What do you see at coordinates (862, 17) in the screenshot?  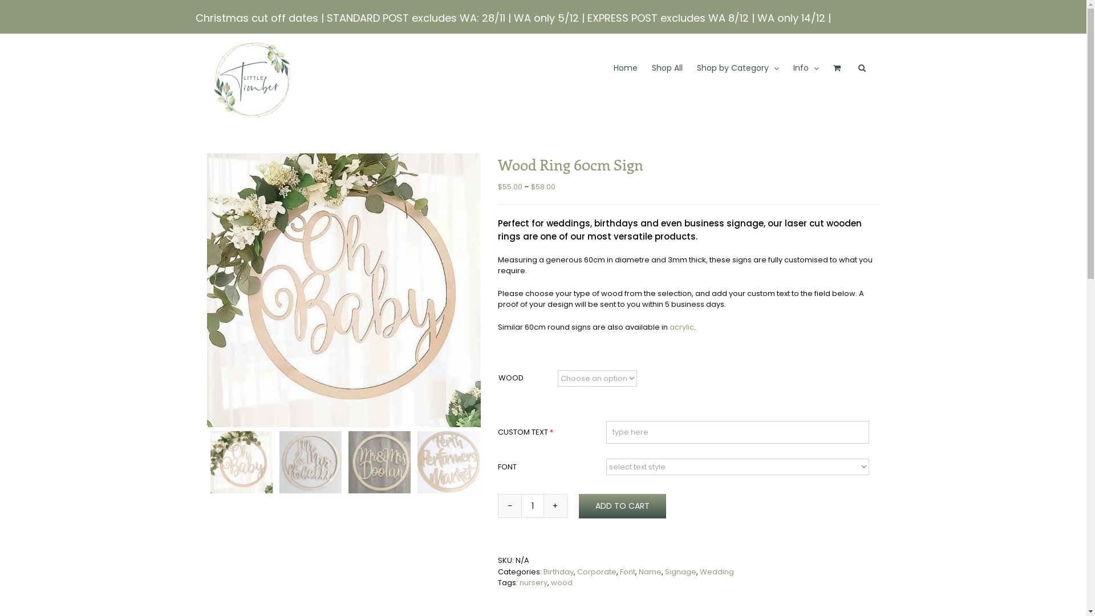 I see `Dismiss` at bounding box center [862, 17].